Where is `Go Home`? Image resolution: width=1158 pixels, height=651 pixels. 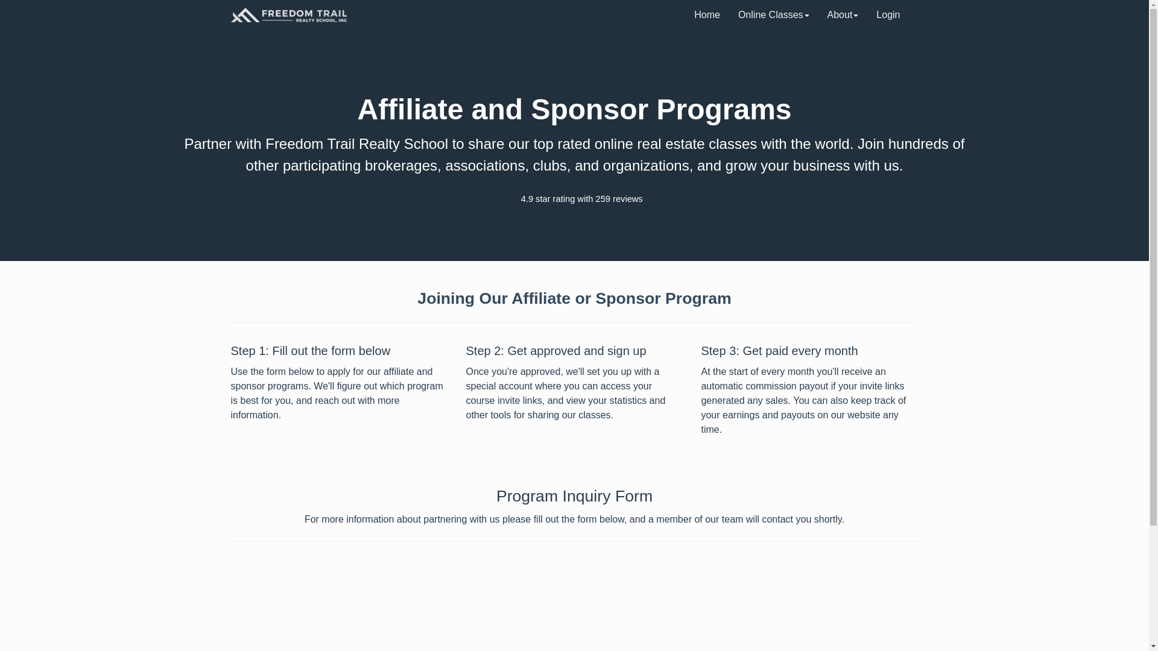
Go Home is located at coordinates (707, 14).